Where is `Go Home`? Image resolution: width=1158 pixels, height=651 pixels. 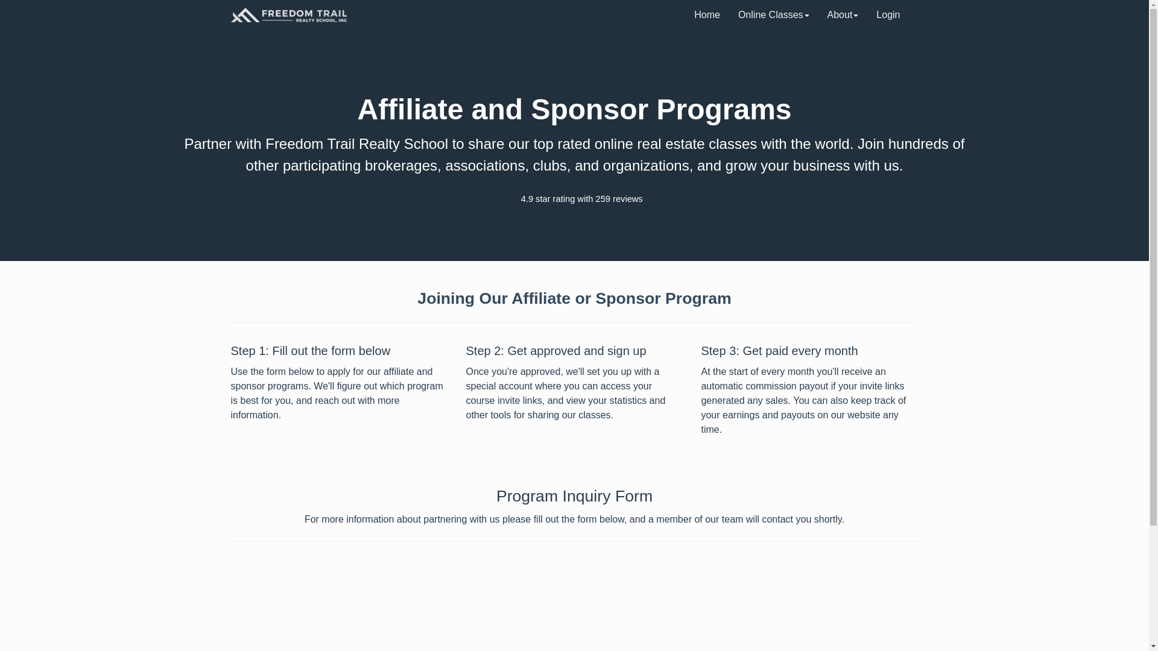
Go Home is located at coordinates (707, 14).